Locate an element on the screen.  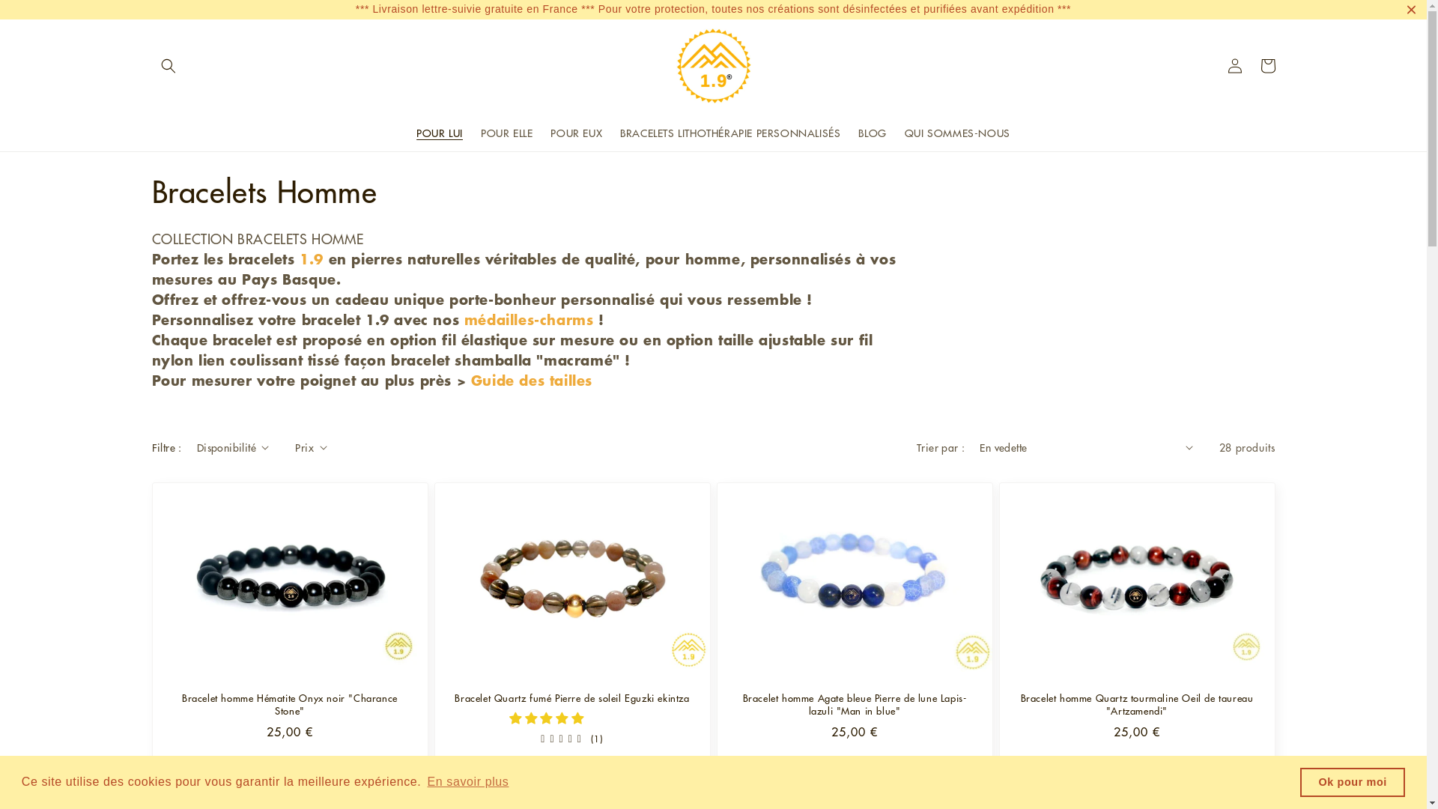
POUR LUI is located at coordinates (440, 132).